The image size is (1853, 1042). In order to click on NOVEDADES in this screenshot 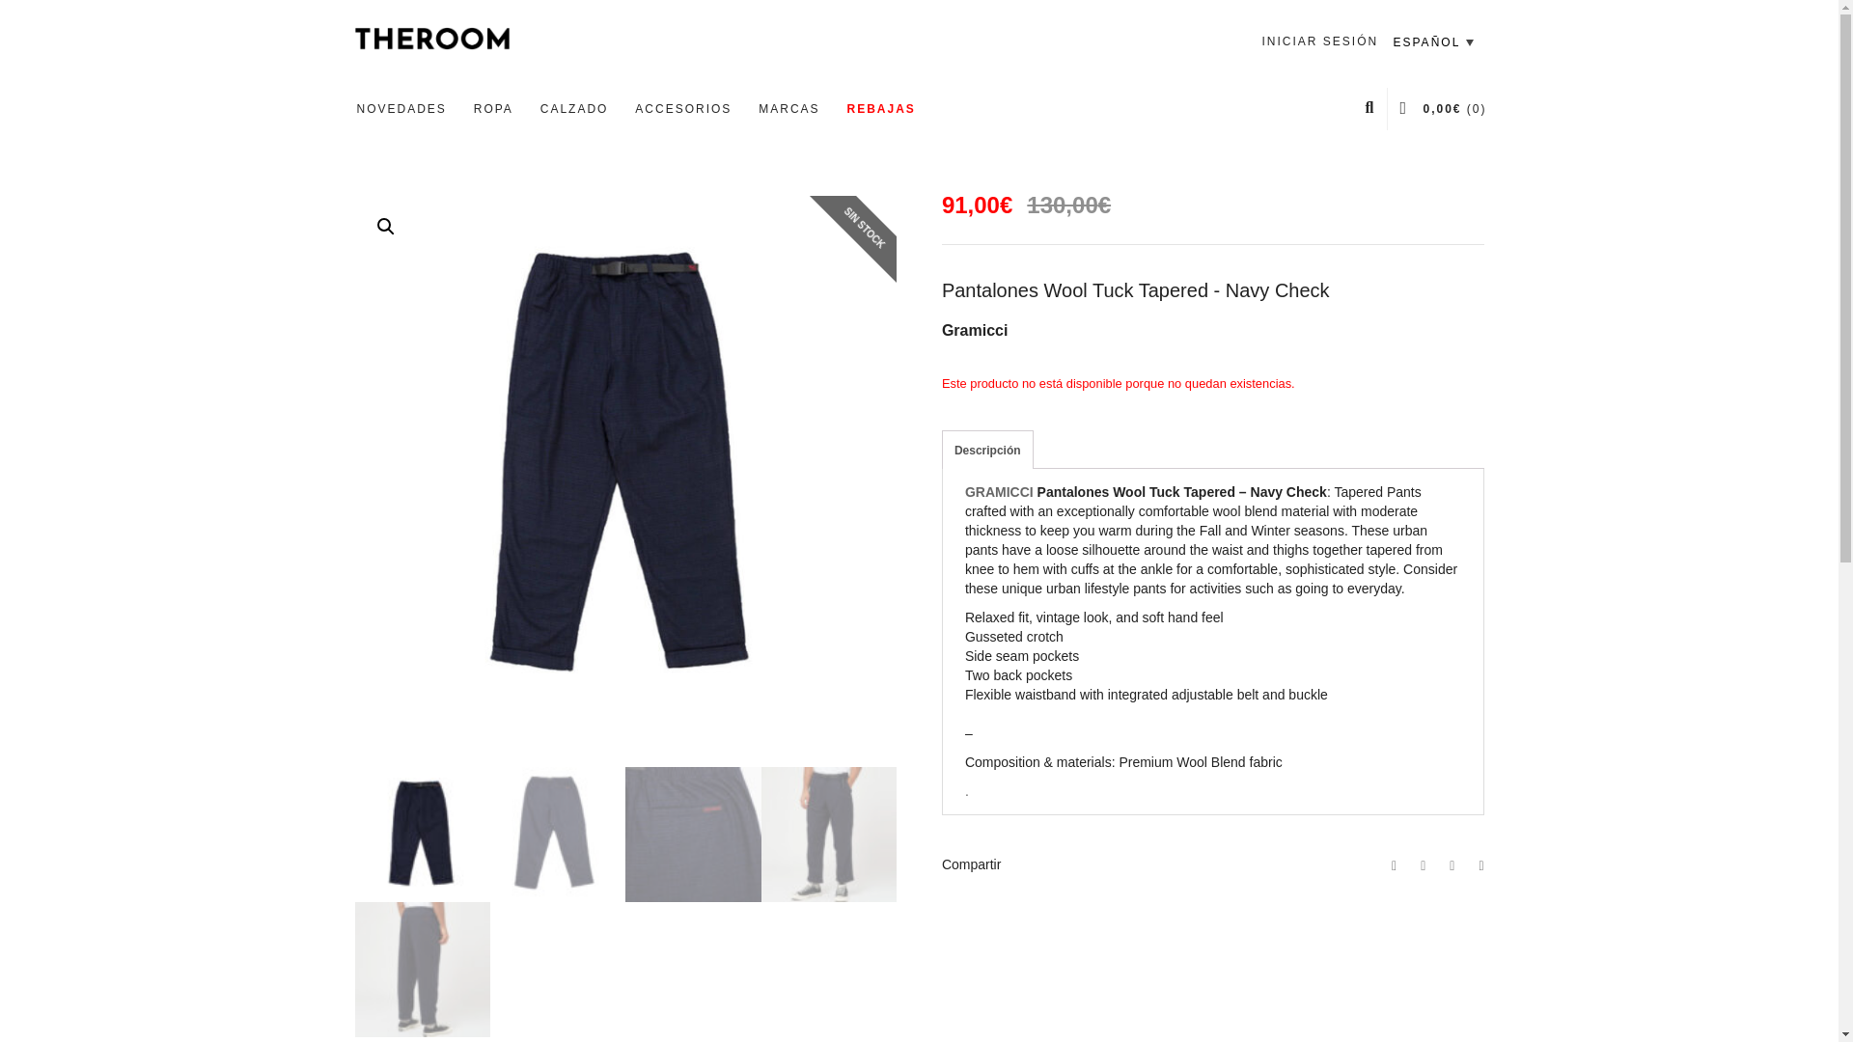, I will do `click(401, 108)`.